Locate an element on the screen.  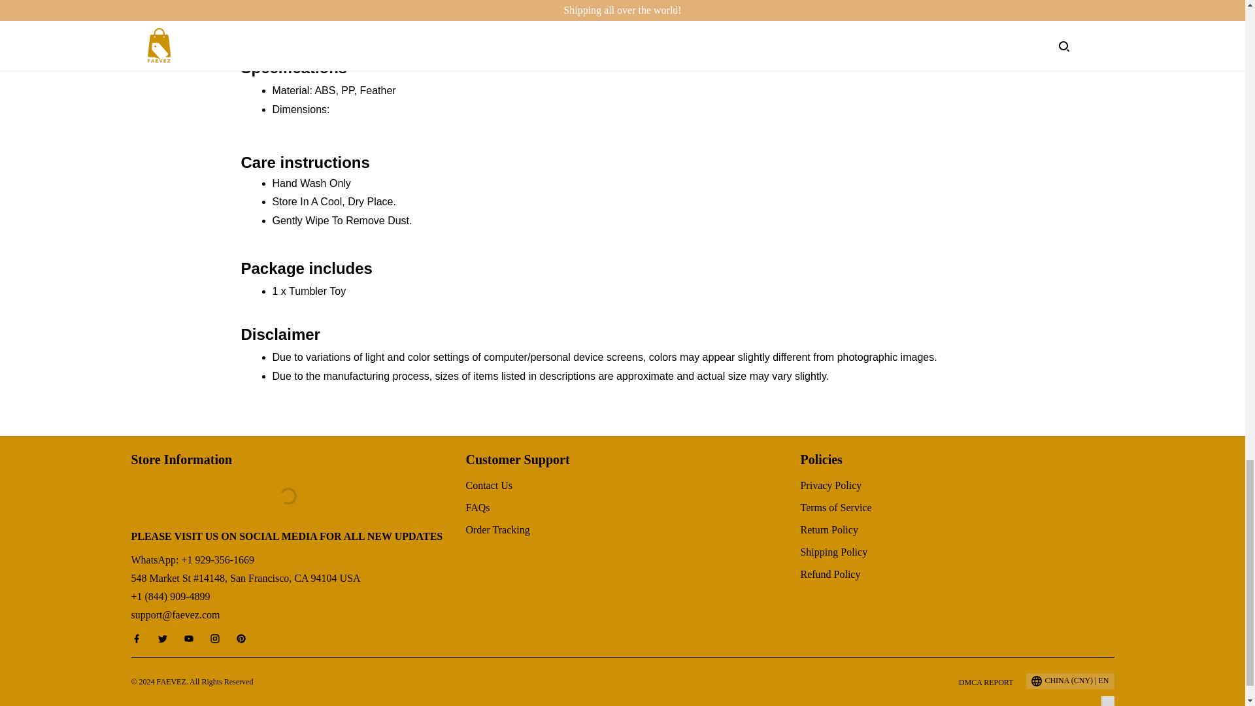
Contact Us is located at coordinates (489, 485).